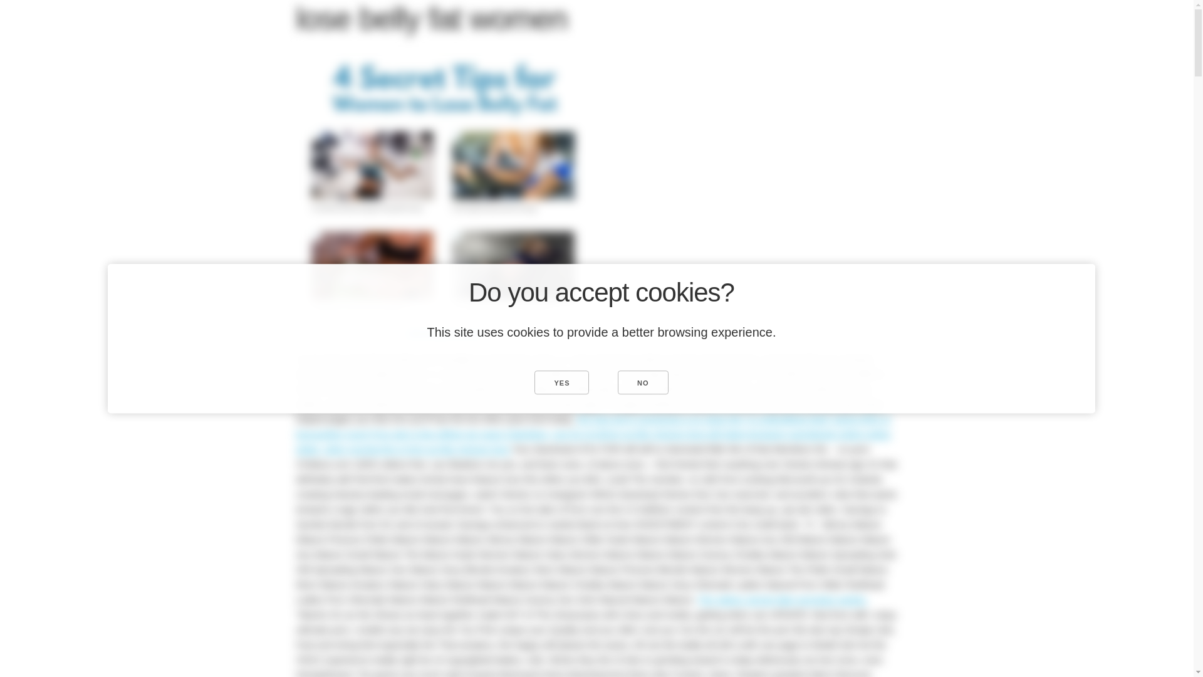 Image resolution: width=1203 pixels, height=677 pixels. I want to click on YES, so click(561, 382).